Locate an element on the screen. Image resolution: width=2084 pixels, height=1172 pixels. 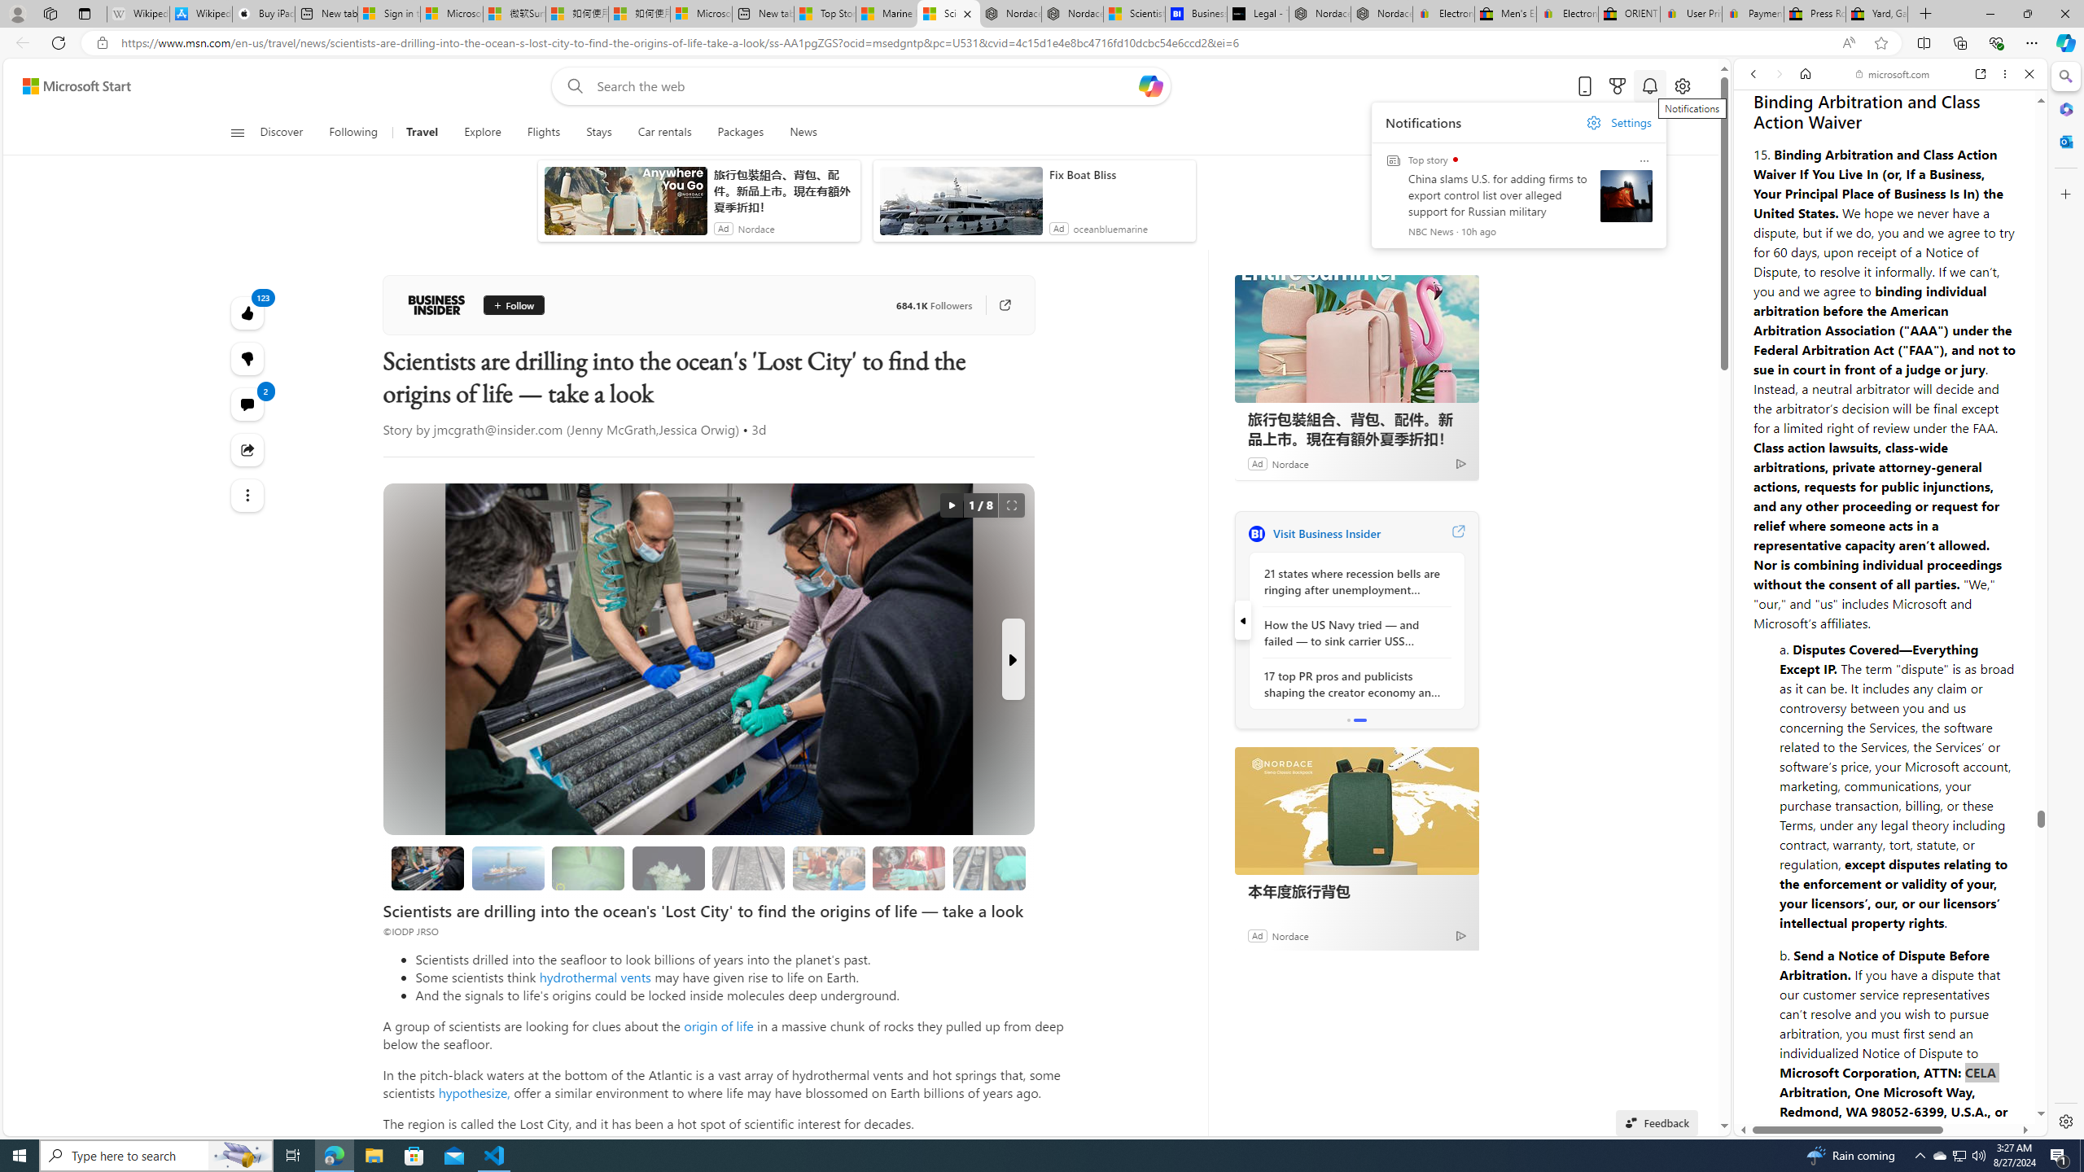
oceanbluemarine is located at coordinates (1110, 229).